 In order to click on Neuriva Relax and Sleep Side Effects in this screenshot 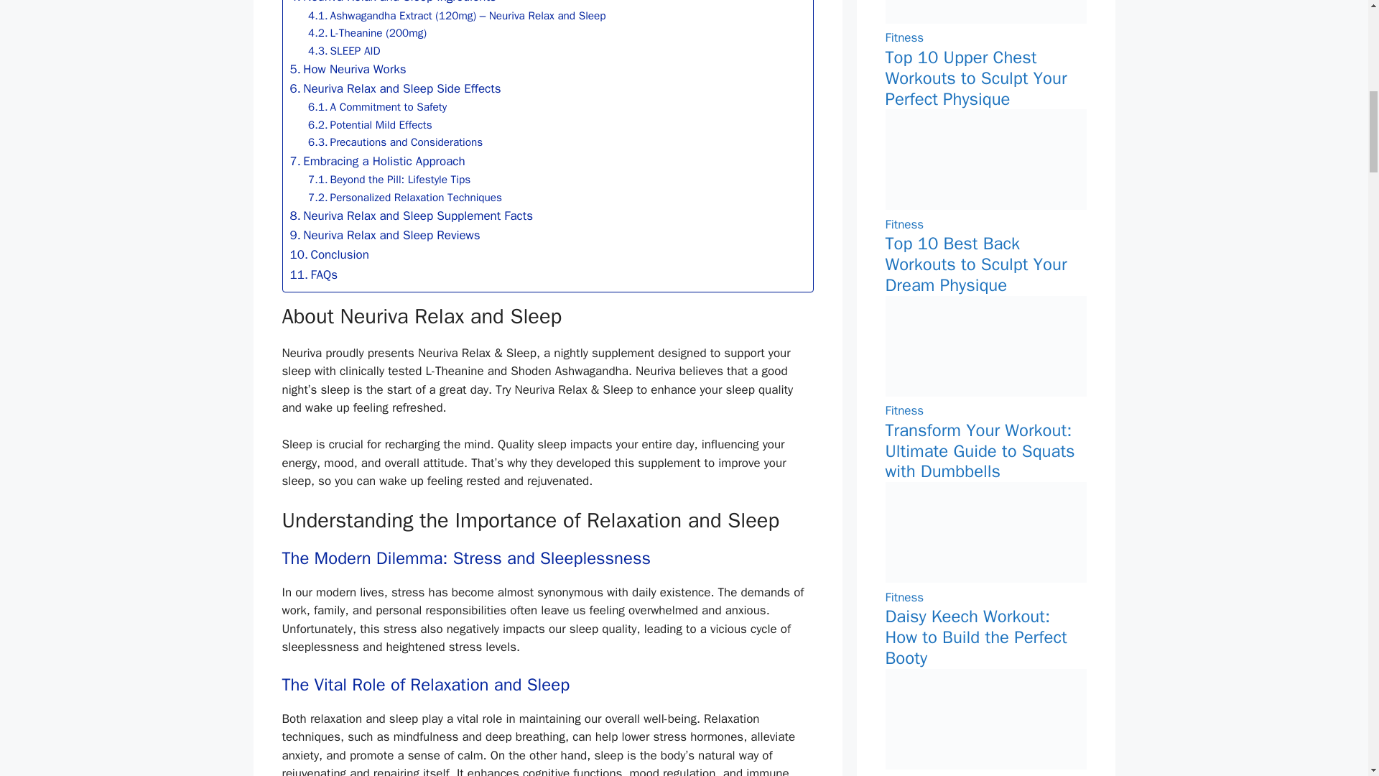, I will do `click(395, 89)`.